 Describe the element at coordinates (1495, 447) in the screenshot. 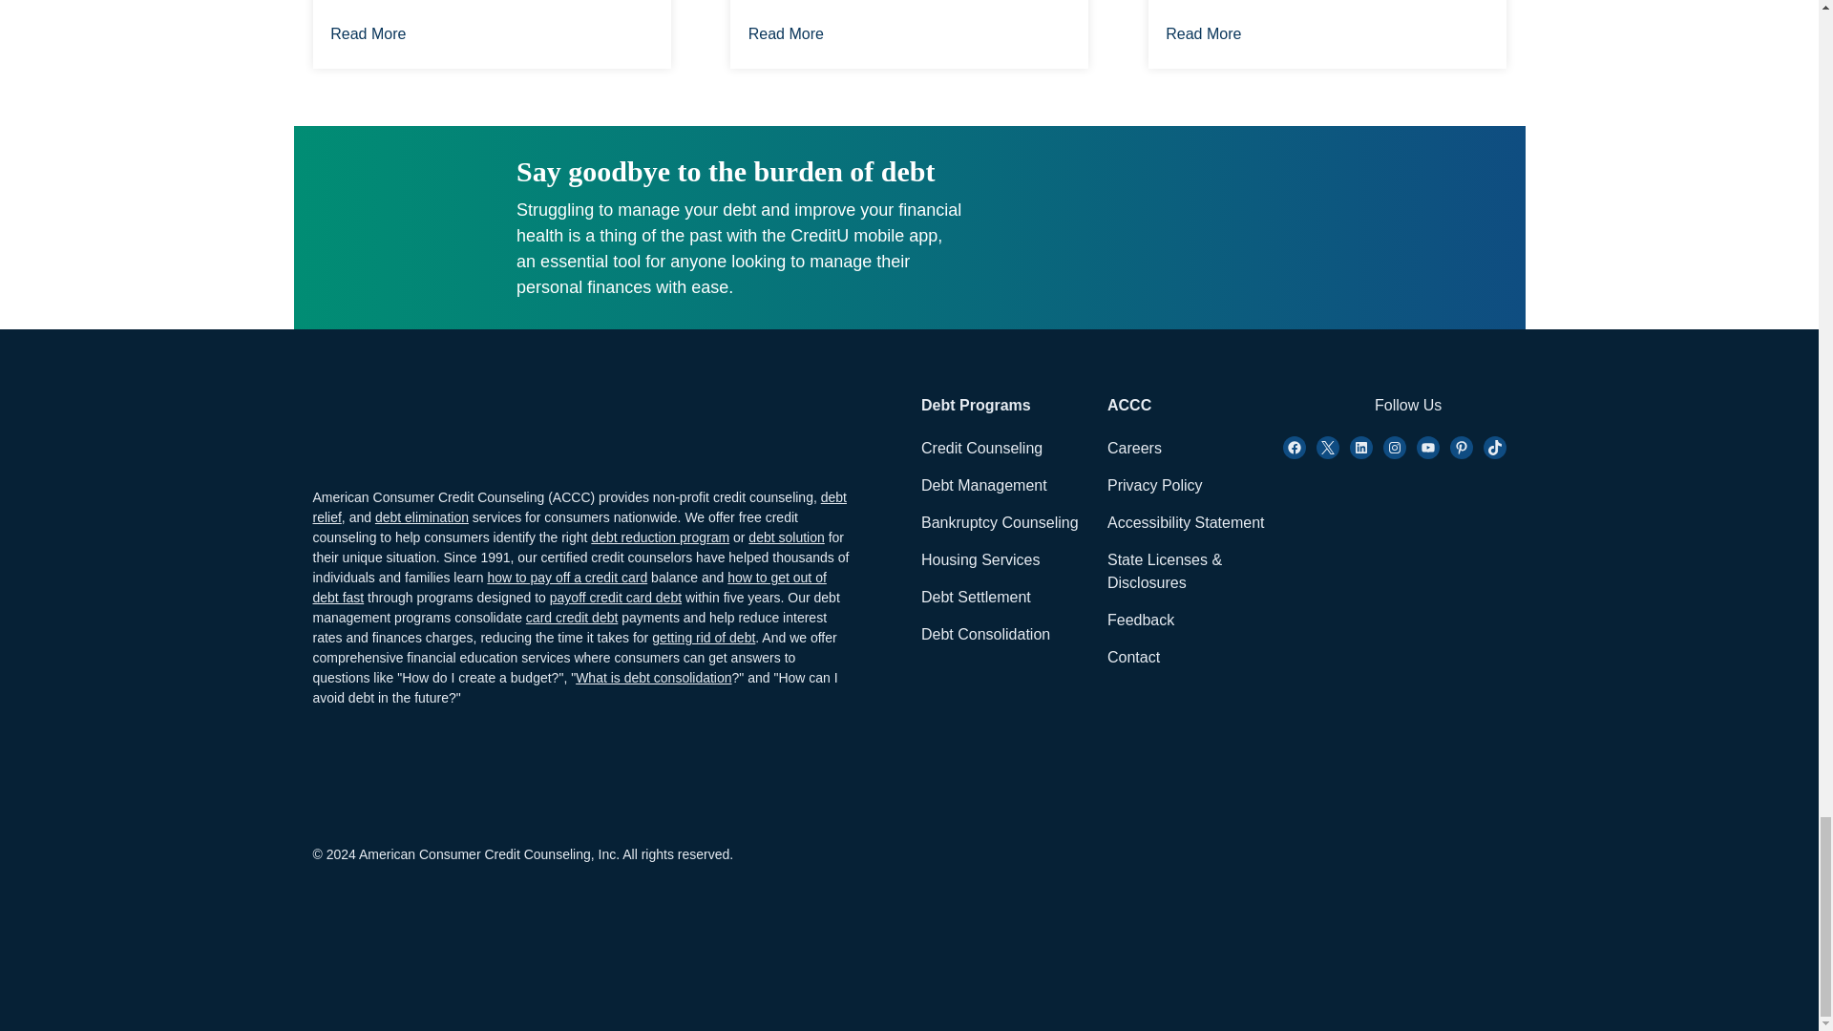

I see `tiktok` at that location.